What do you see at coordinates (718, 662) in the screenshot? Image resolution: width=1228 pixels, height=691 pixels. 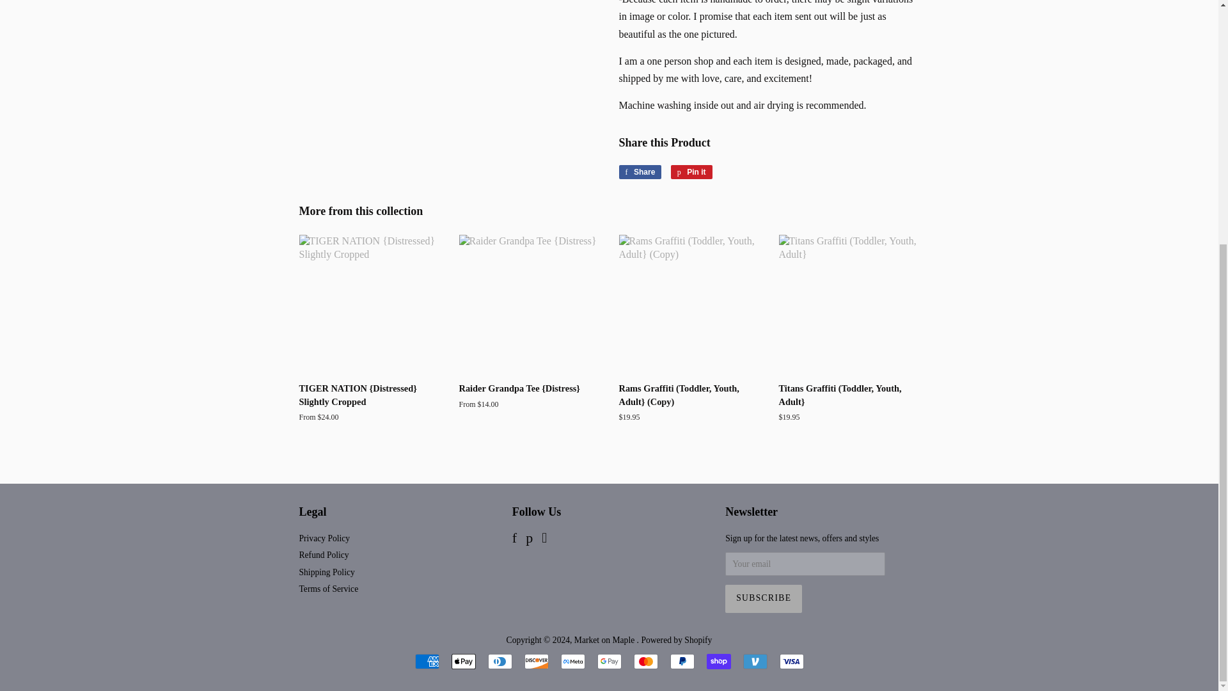 I see `Shop Pay` at bounding box center [718, 662].